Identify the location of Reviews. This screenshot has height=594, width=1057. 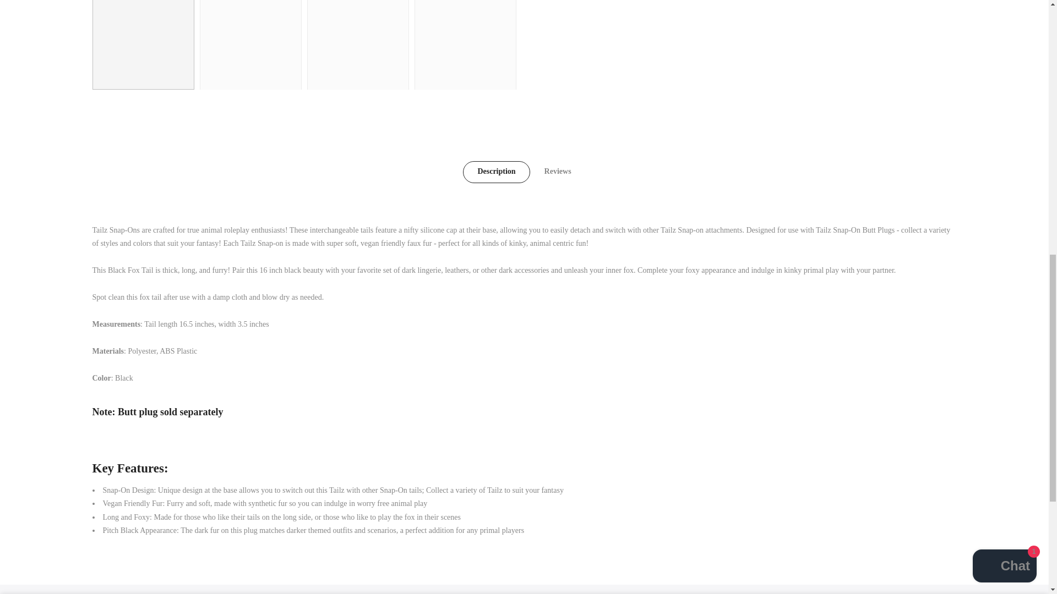
(558, 172).